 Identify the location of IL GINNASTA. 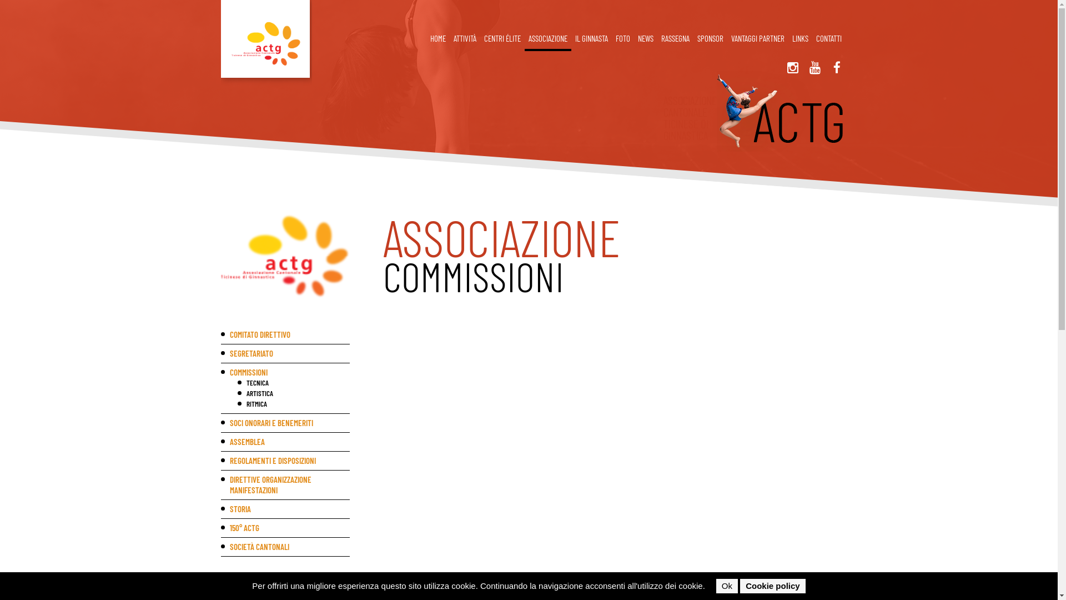
(591, 39).